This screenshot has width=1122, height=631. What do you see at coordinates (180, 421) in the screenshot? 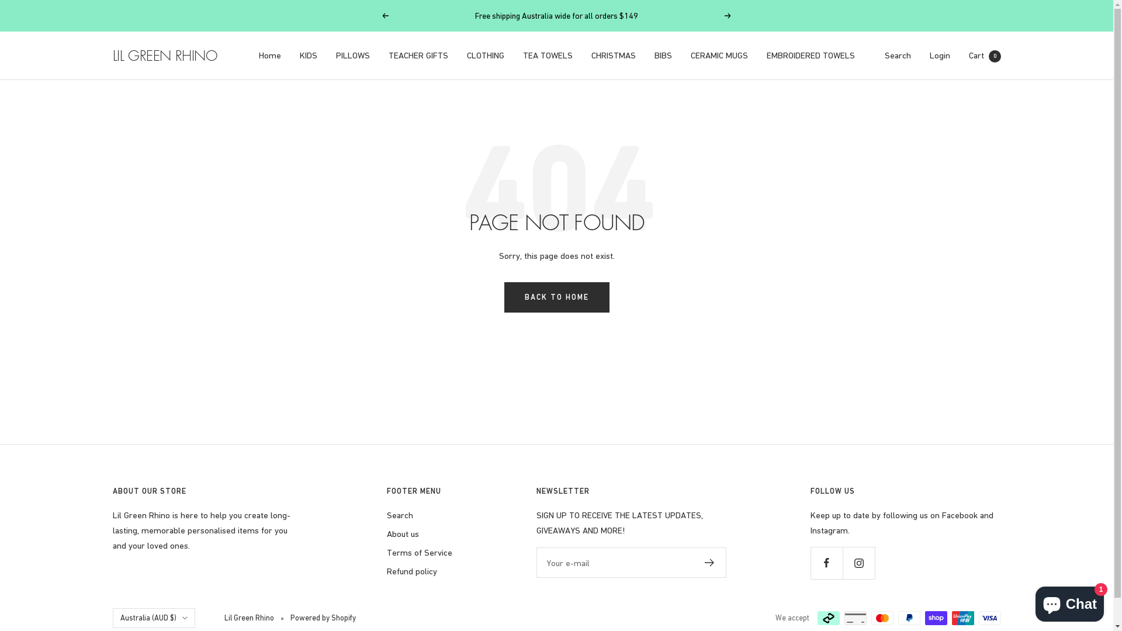
I see `AM` at bounding box center [180, 421].